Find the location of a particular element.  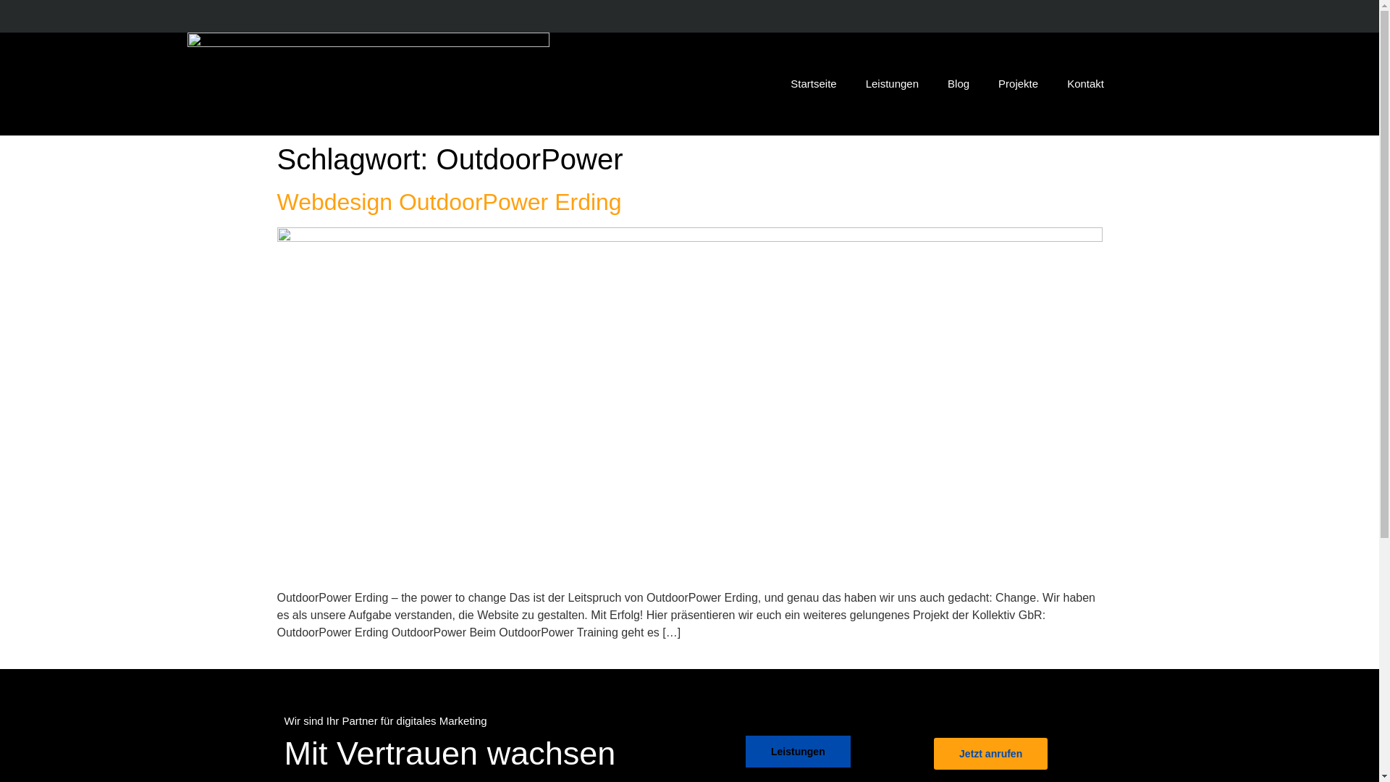

Leistungen is located at coordinates (798, 752).